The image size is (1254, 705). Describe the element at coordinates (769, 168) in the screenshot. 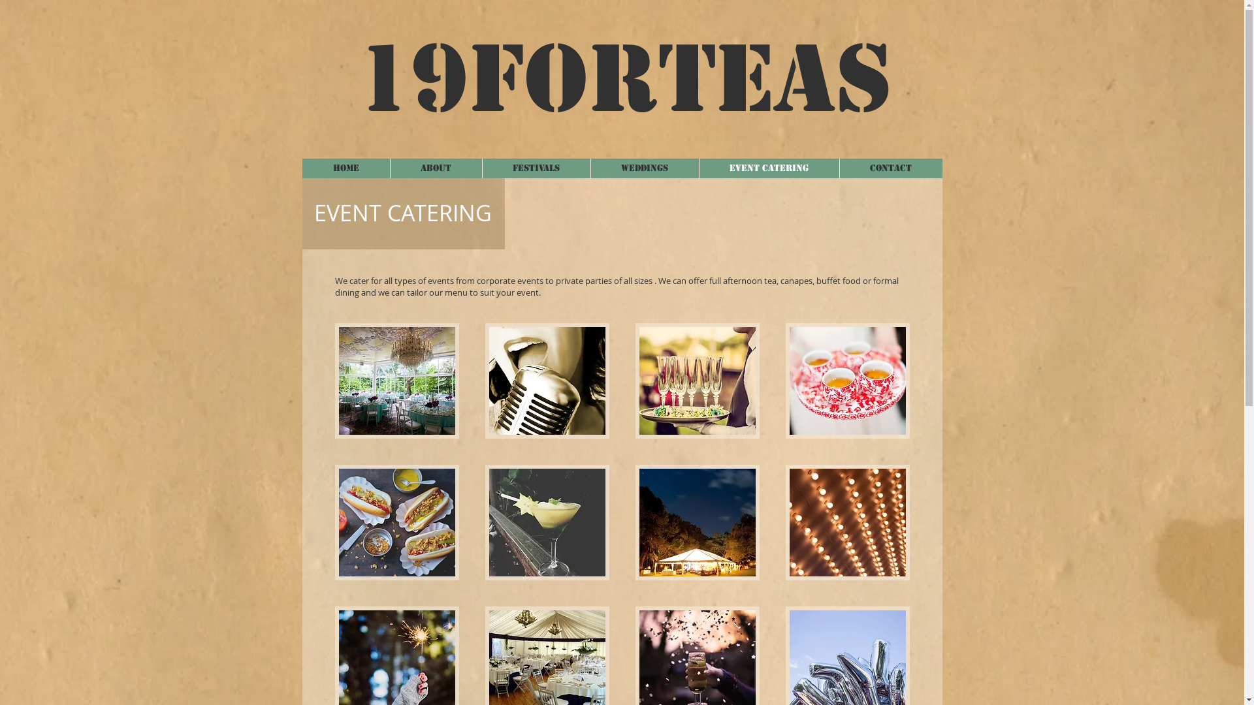

I see `EVENT CATERING` at that location.